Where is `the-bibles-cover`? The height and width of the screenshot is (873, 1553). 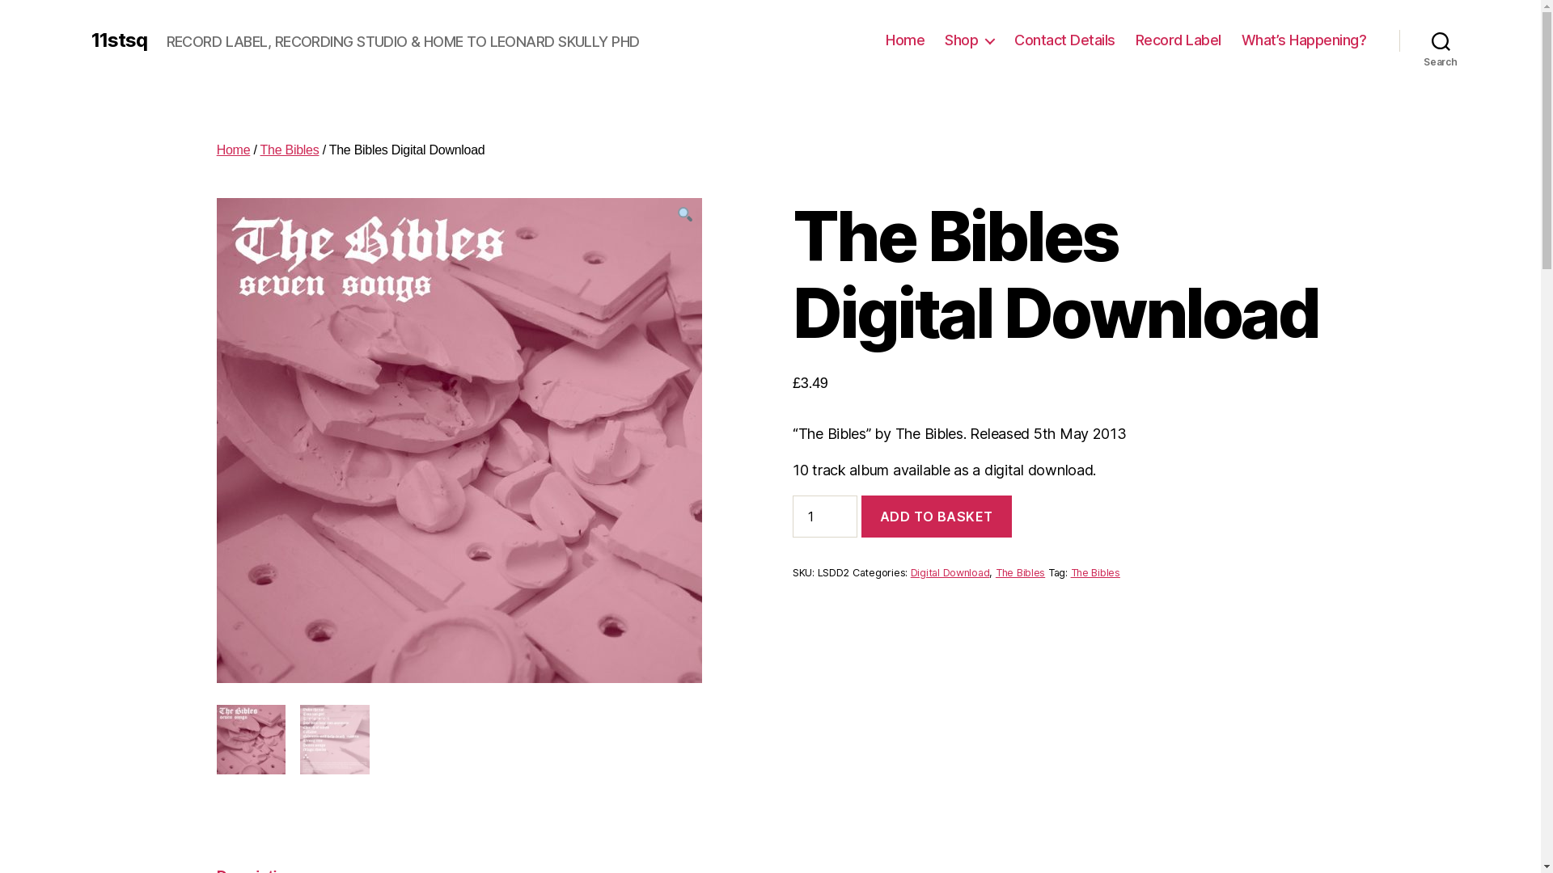
the-bibles-cover is located at coordinates (459, 441).